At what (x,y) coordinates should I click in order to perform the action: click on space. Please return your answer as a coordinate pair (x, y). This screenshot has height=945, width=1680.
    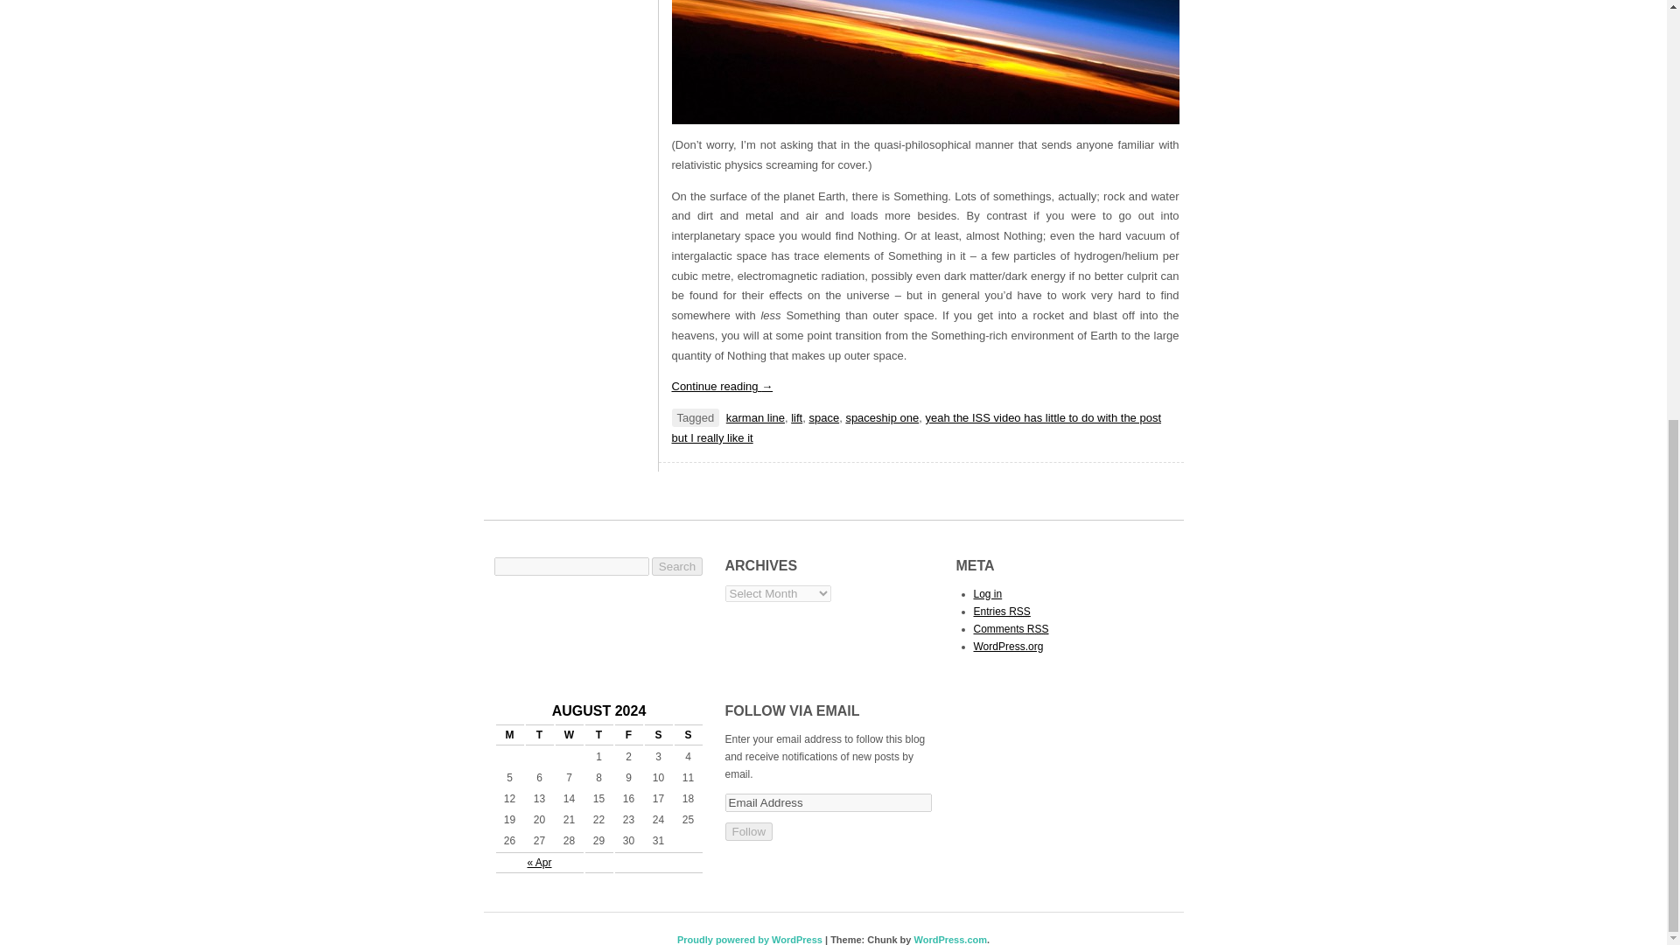
    Looking at the image, I should click on (822, 416).